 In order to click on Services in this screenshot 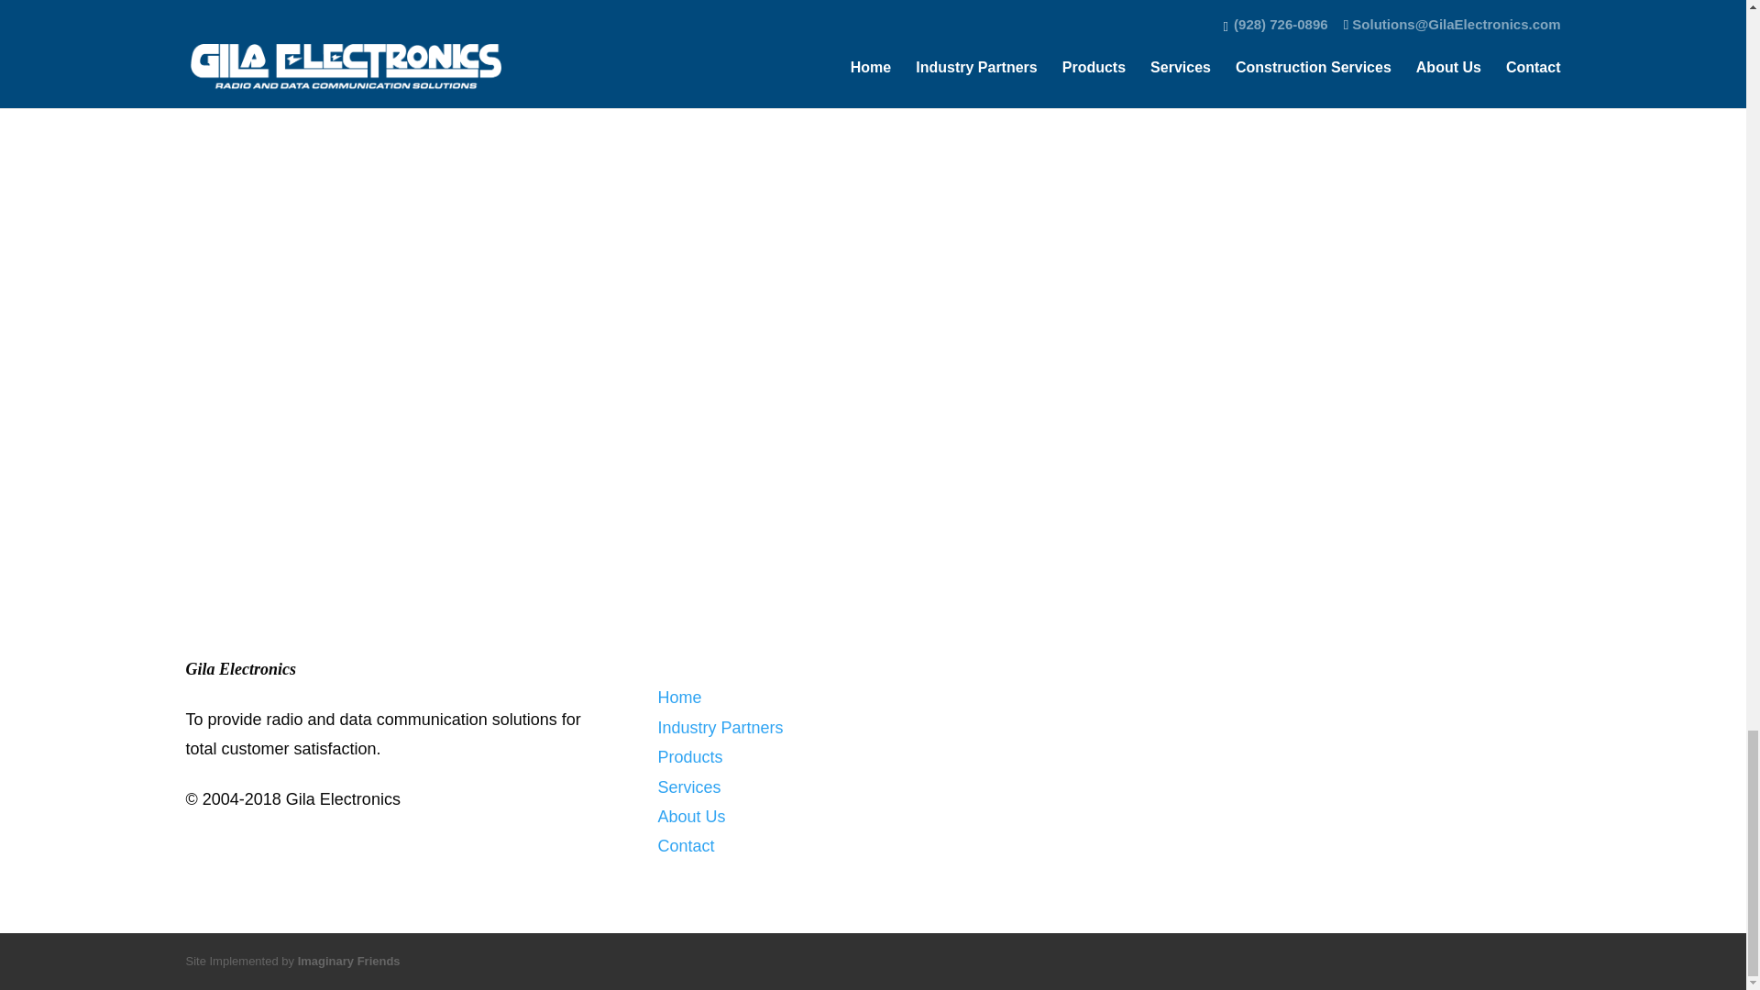, I will do `click(687, 786)`.